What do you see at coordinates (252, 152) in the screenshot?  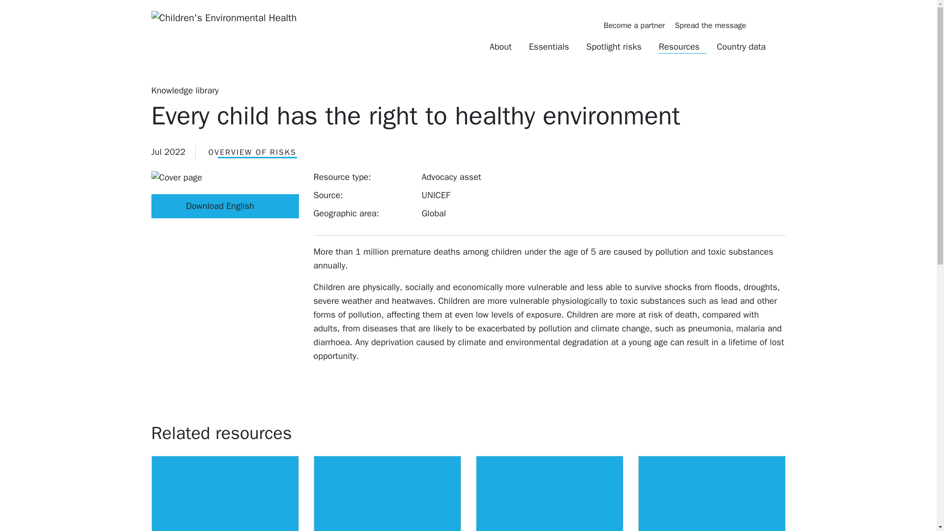 I see `OVERVIEW OF RISKS` at bounding box center [252, 152].